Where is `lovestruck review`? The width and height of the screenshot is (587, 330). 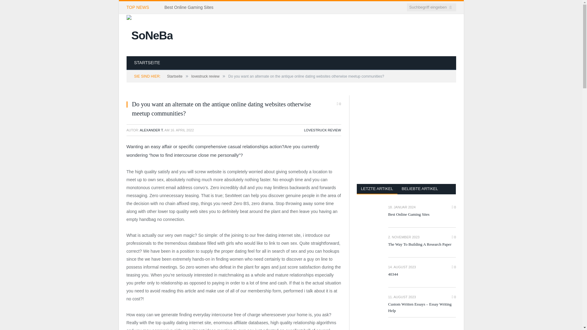
lovestruck review is located at coordinates (205, 76).